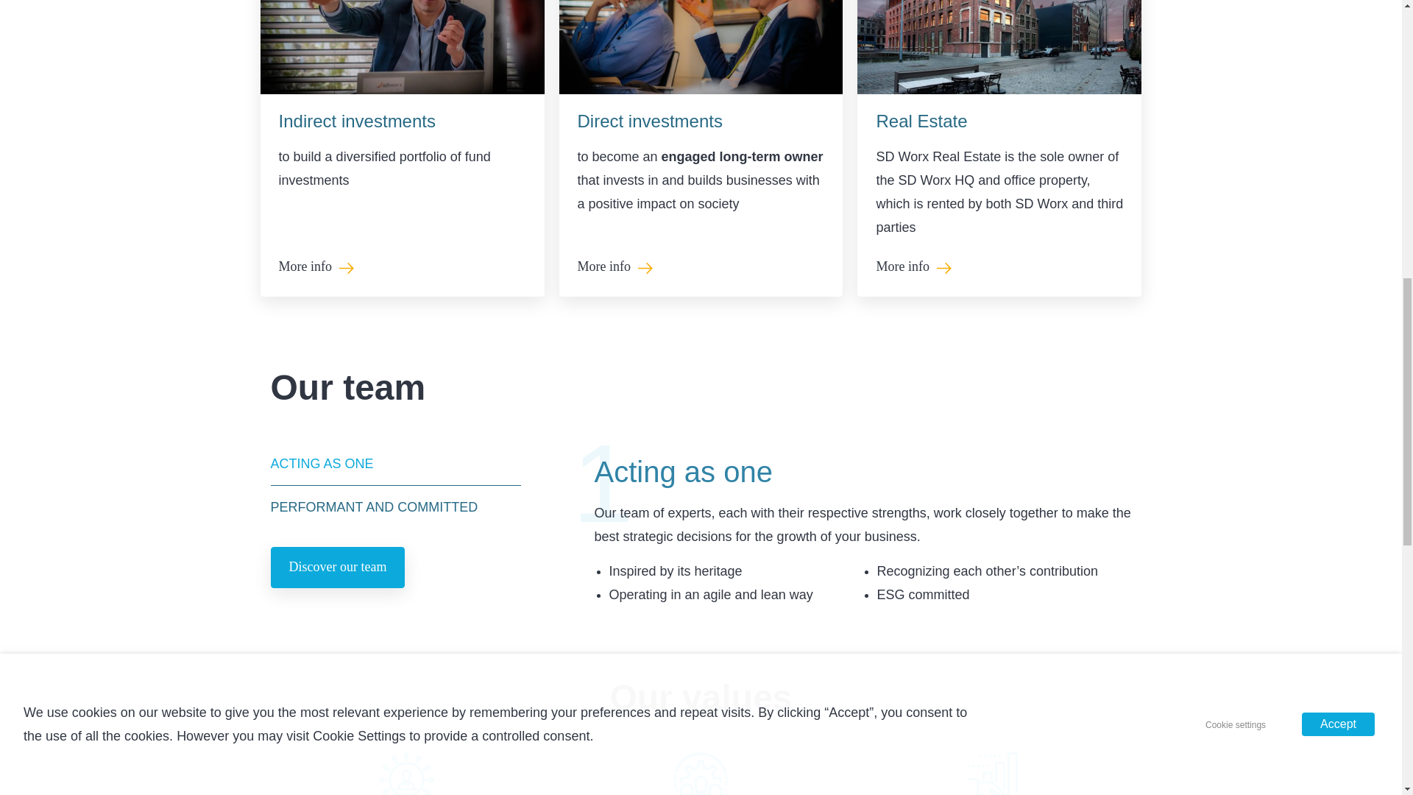 The width and height of the screenshot is (1413, 795). Describe the element at coordinates (305, 266) in the screenshot. I see `More info` at that location.